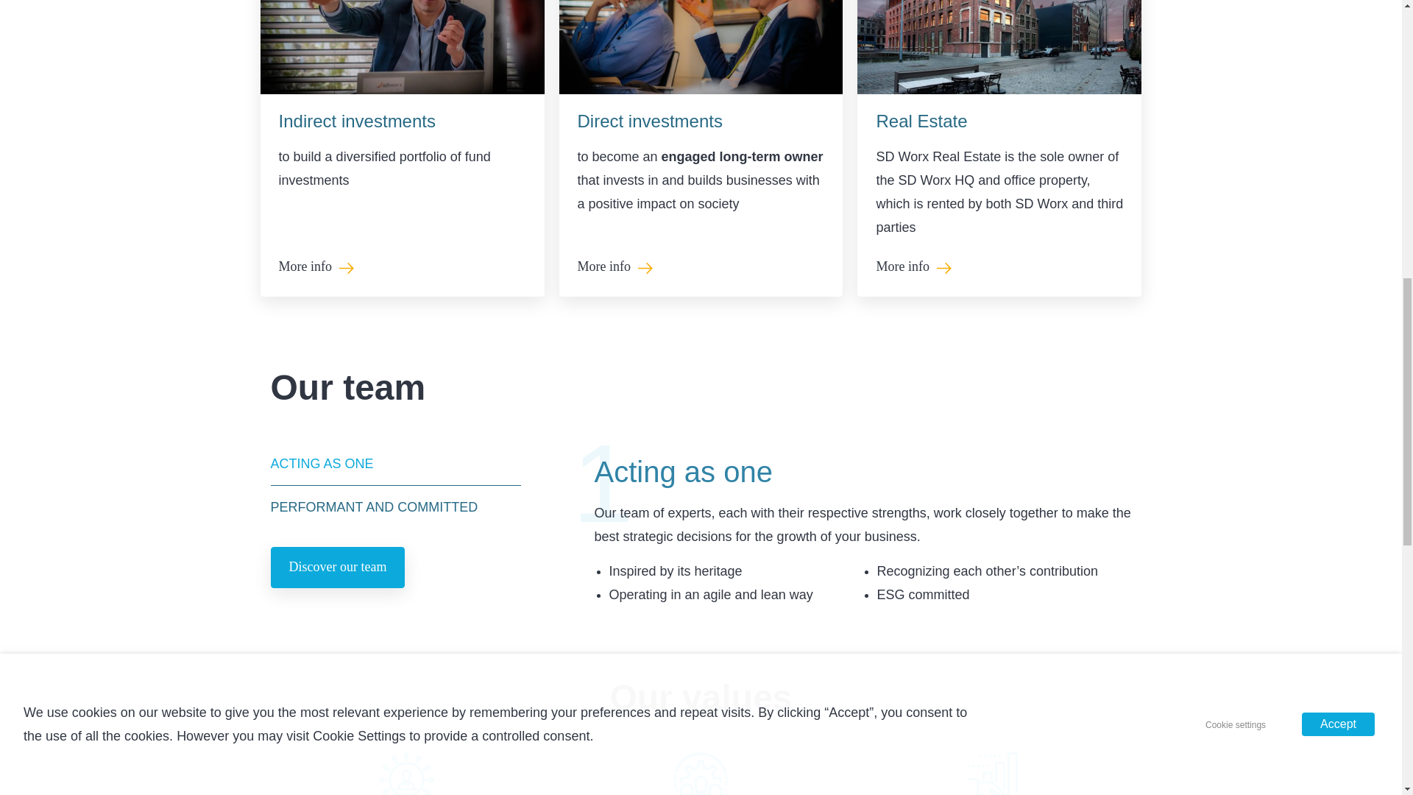 The width and height of the screenshot is (1413, 795). Describe the element at coordinates (305, 266) in the screenshot. I see `More info` at that location.